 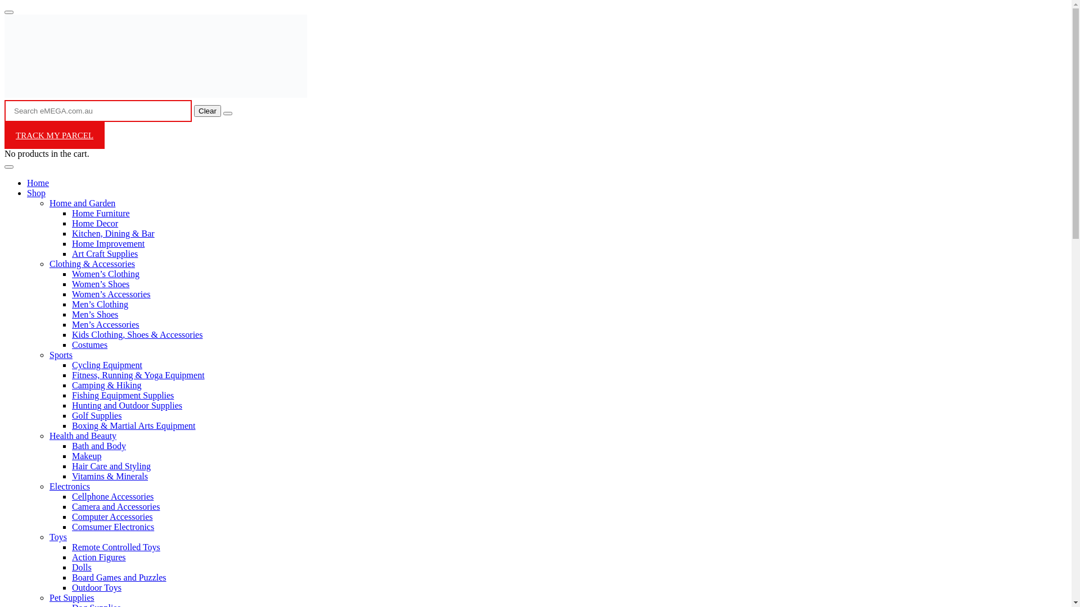 I want to click on Dolls, so click(x=82, y=567).